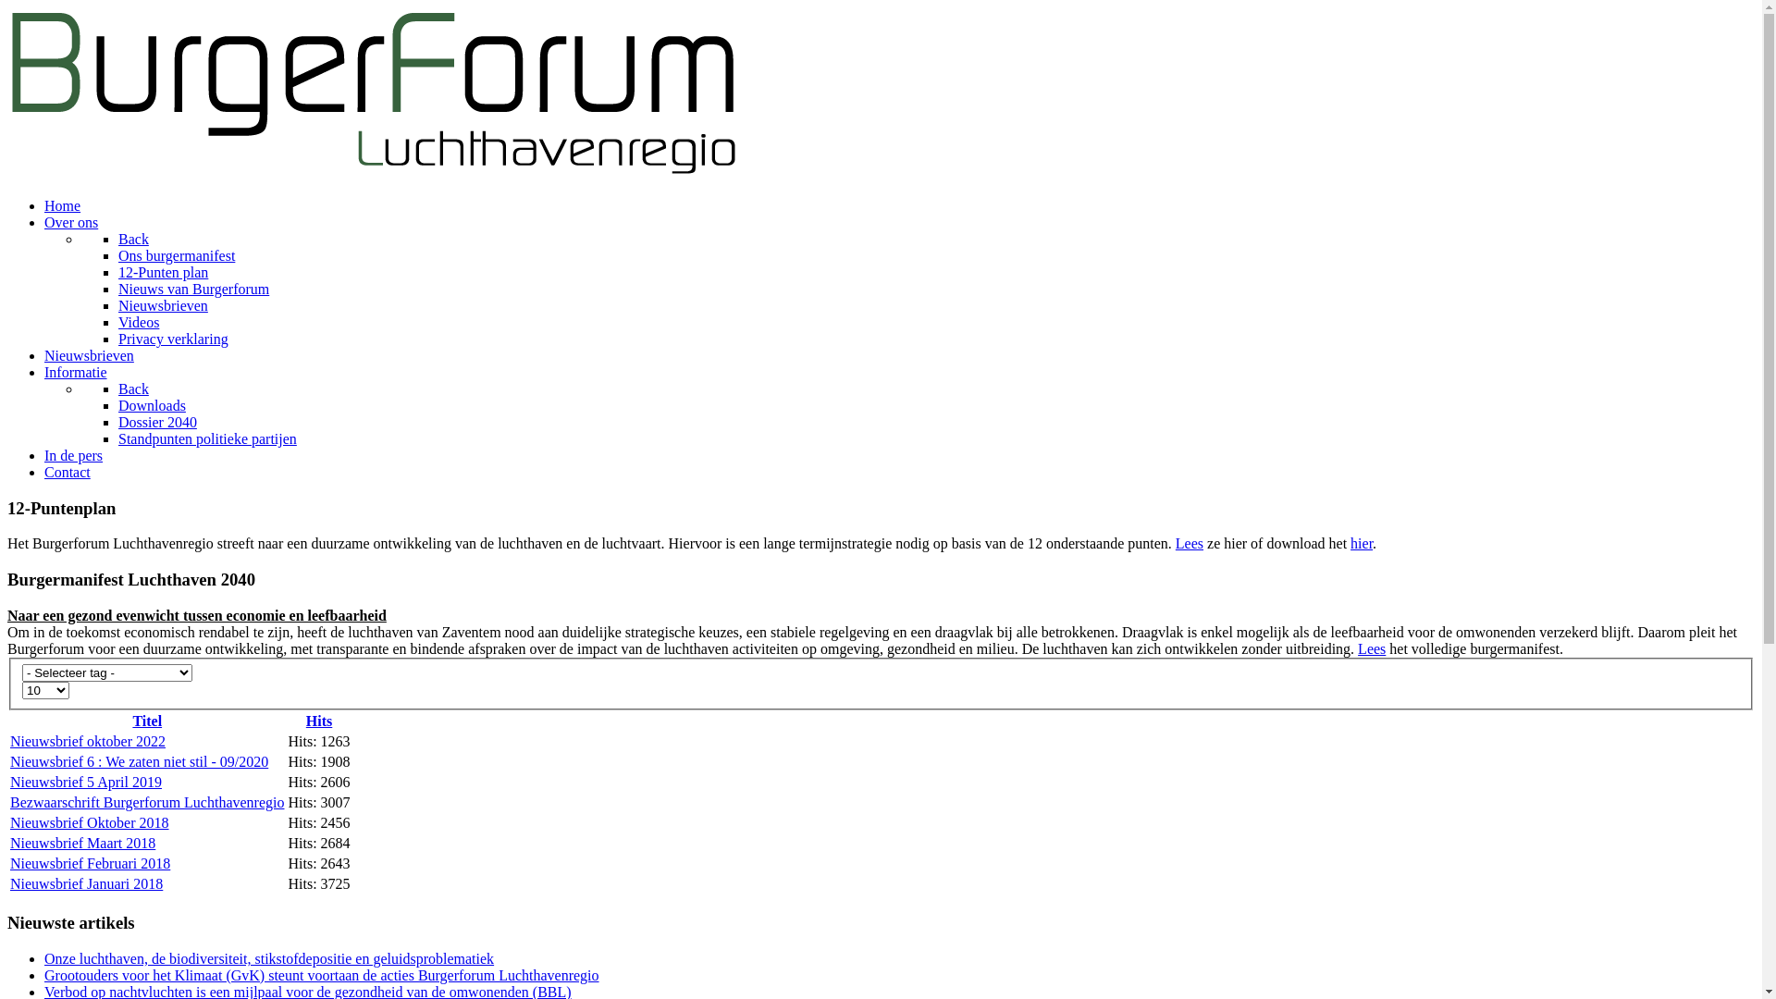 This screenshot has height=999, width=1776. I want to click on Bezwaarschrift Burgerforum Luchthavenregio, so click(147, 803).